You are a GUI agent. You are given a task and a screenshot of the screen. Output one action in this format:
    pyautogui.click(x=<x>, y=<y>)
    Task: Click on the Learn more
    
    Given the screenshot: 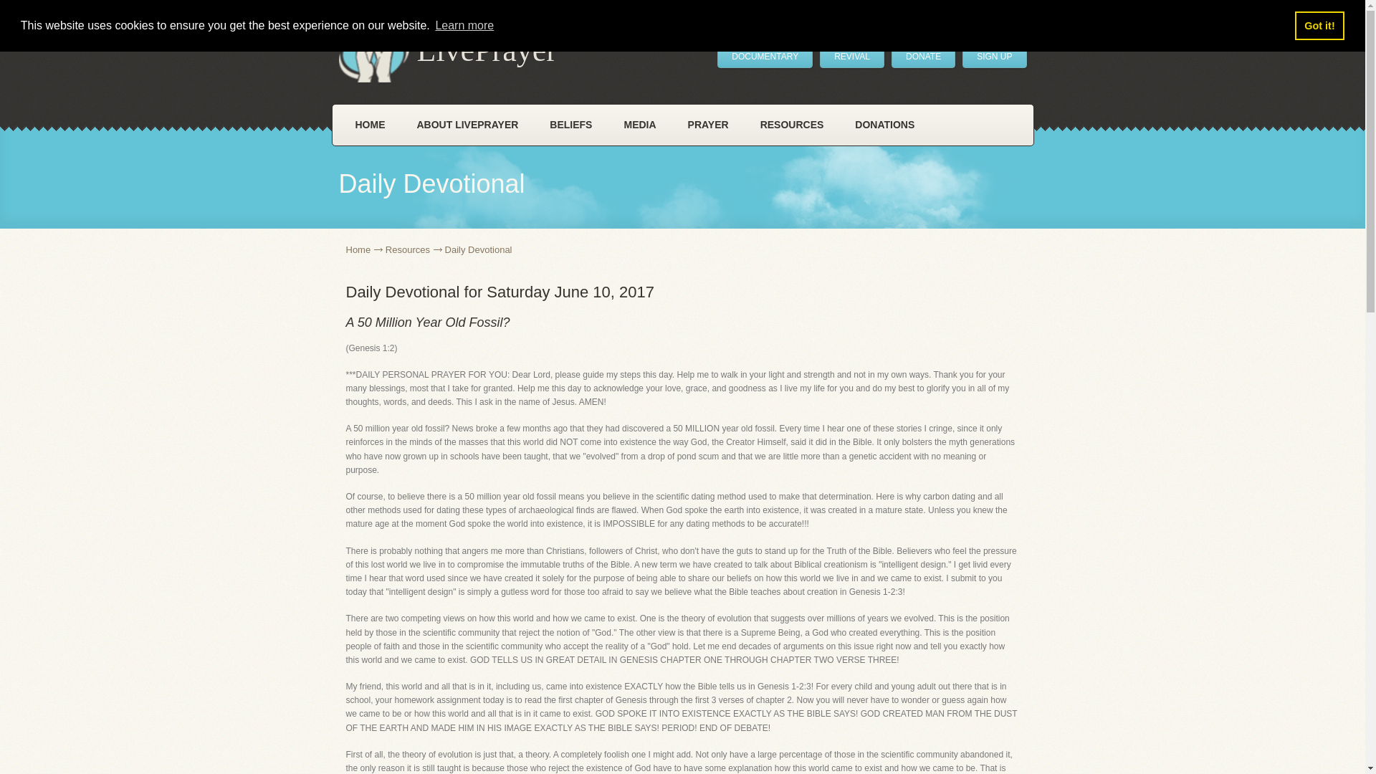 What is the action you would take?
    pyautogui.click(x=464, y=25)
    